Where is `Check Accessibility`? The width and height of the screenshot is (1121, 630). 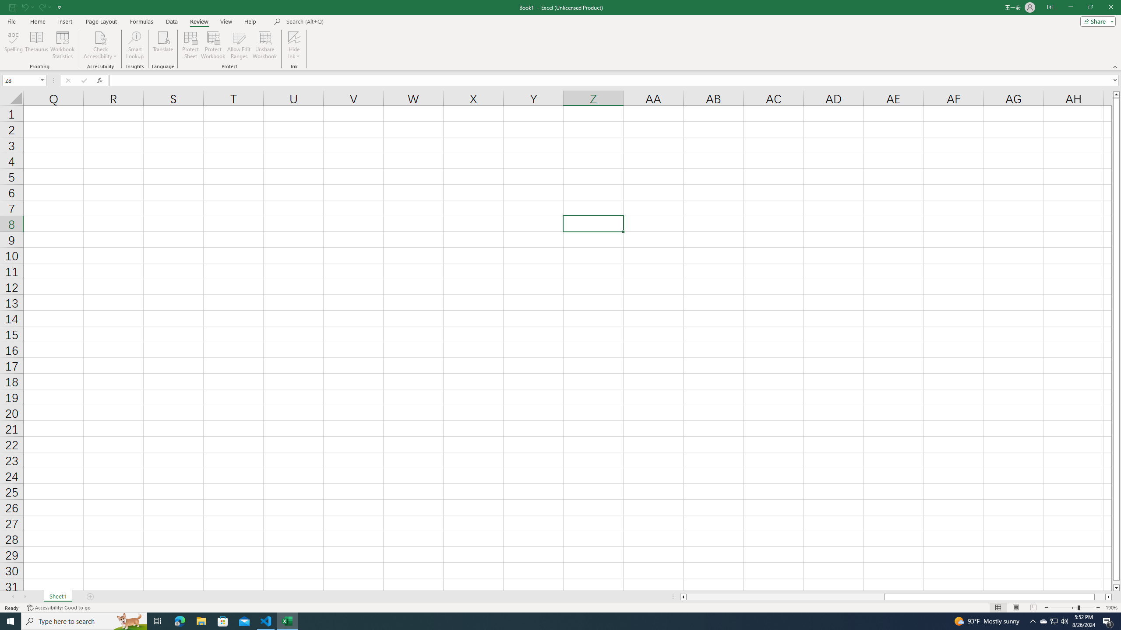 Check Accessibility is located at coordinates (100, 45).